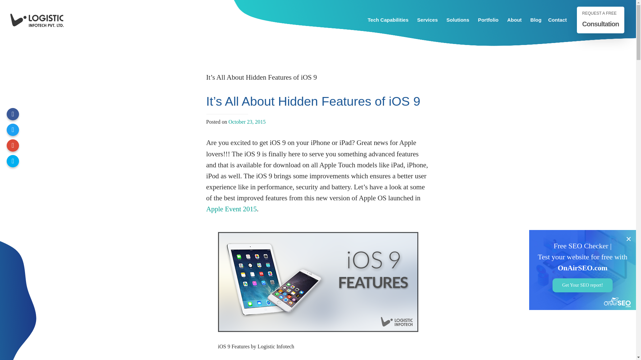  Describe the element at coordinates (429, 20) in the screenshot. I see `Services` at that location.